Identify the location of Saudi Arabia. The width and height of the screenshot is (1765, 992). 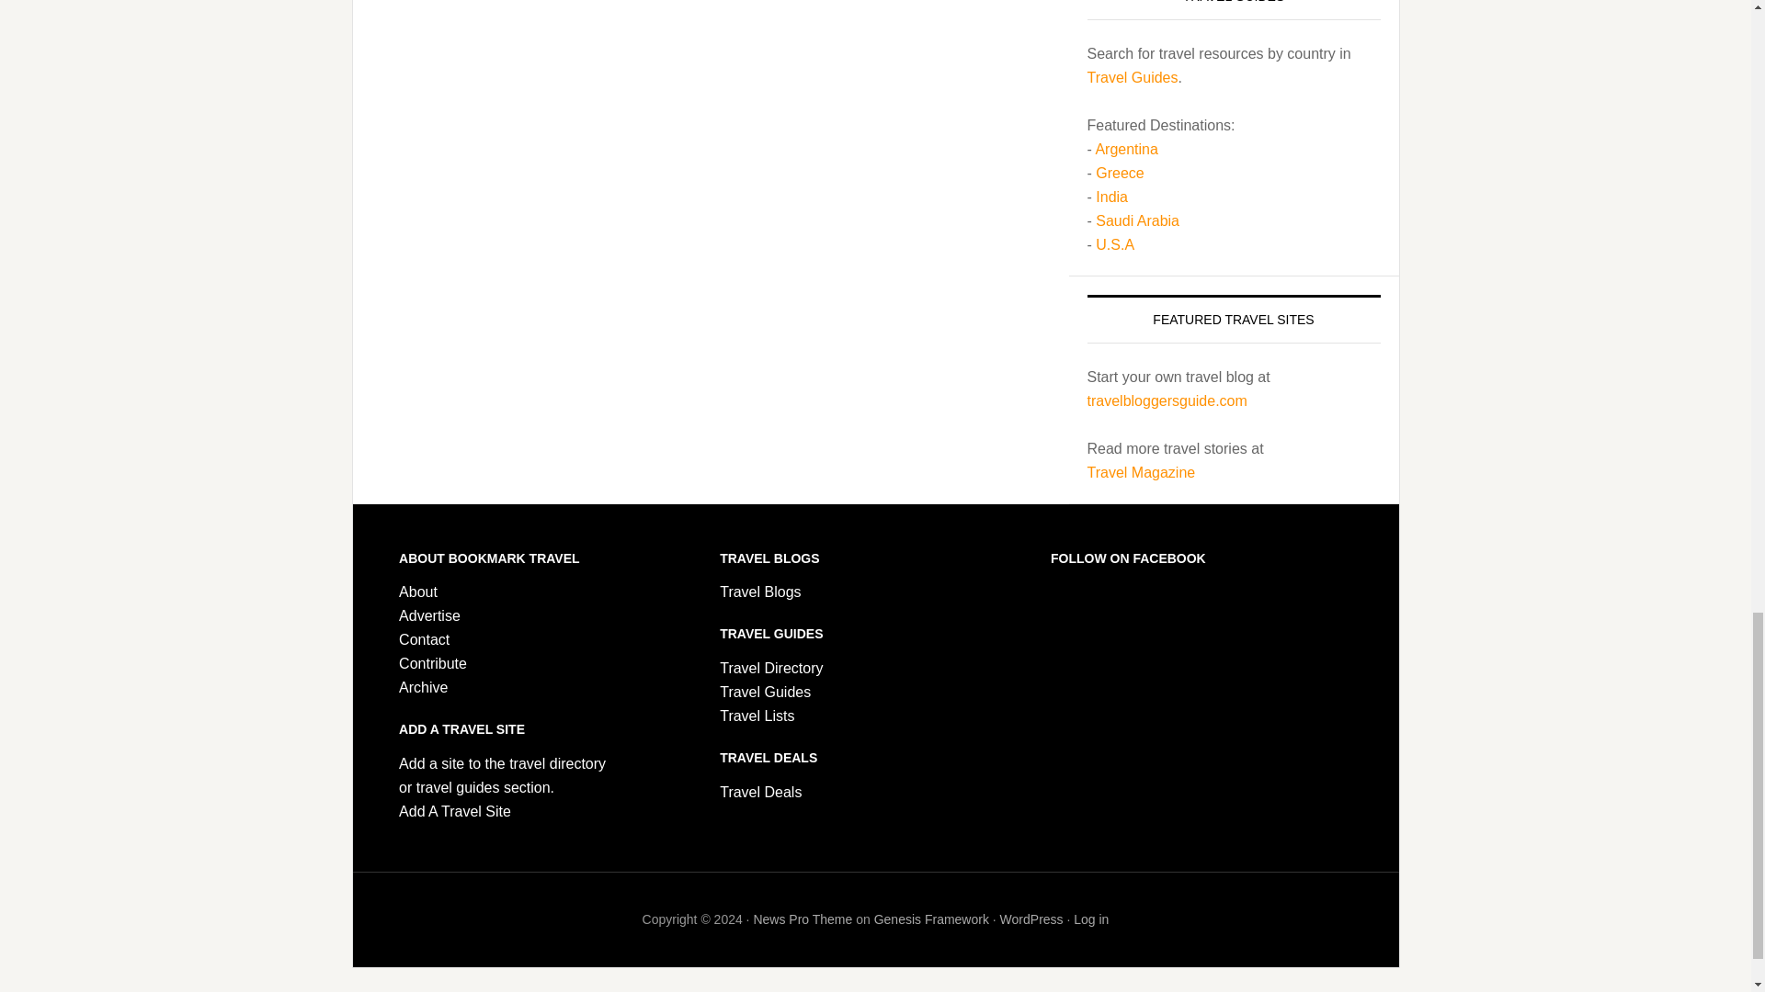
(1137, 220).